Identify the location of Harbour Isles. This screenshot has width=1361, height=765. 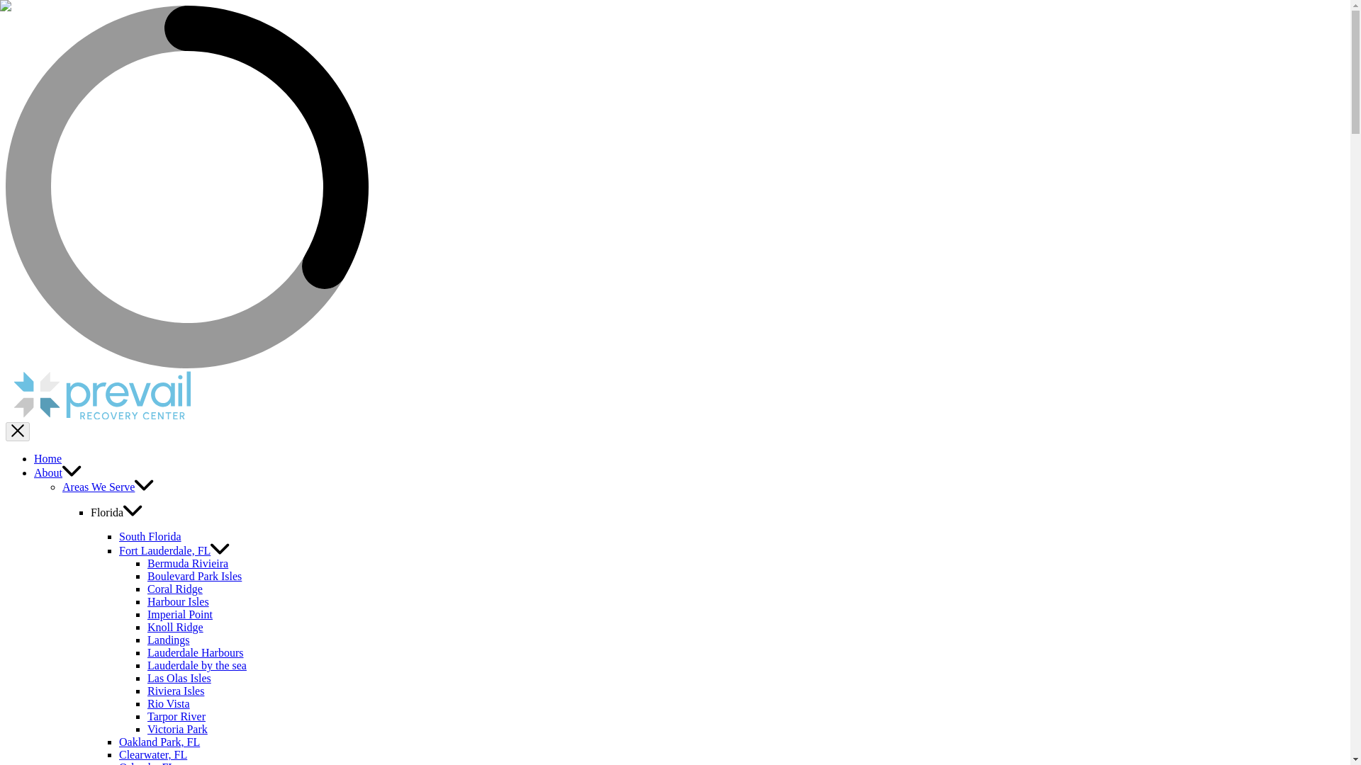
(178, 601).